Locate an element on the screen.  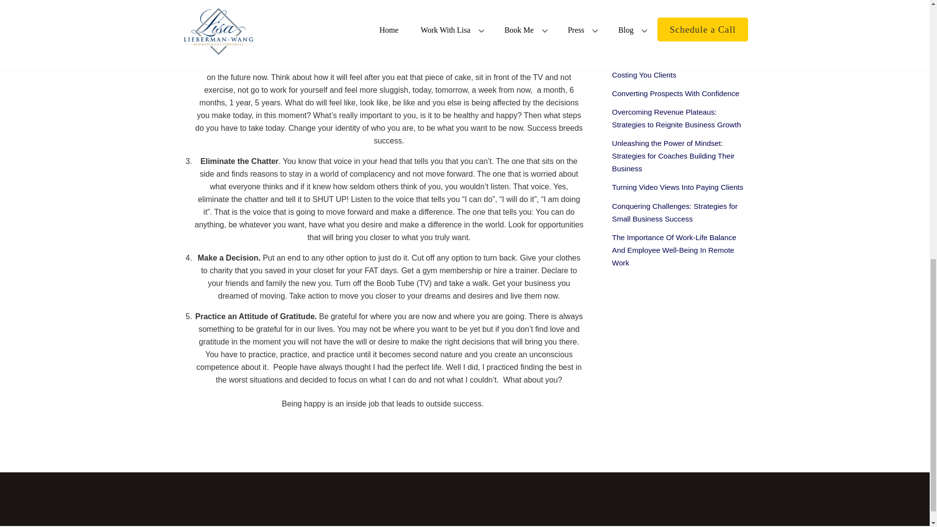
Time is Money: 12 Timewasters That Are Costing You Clients is located at coordinates (678, 68).